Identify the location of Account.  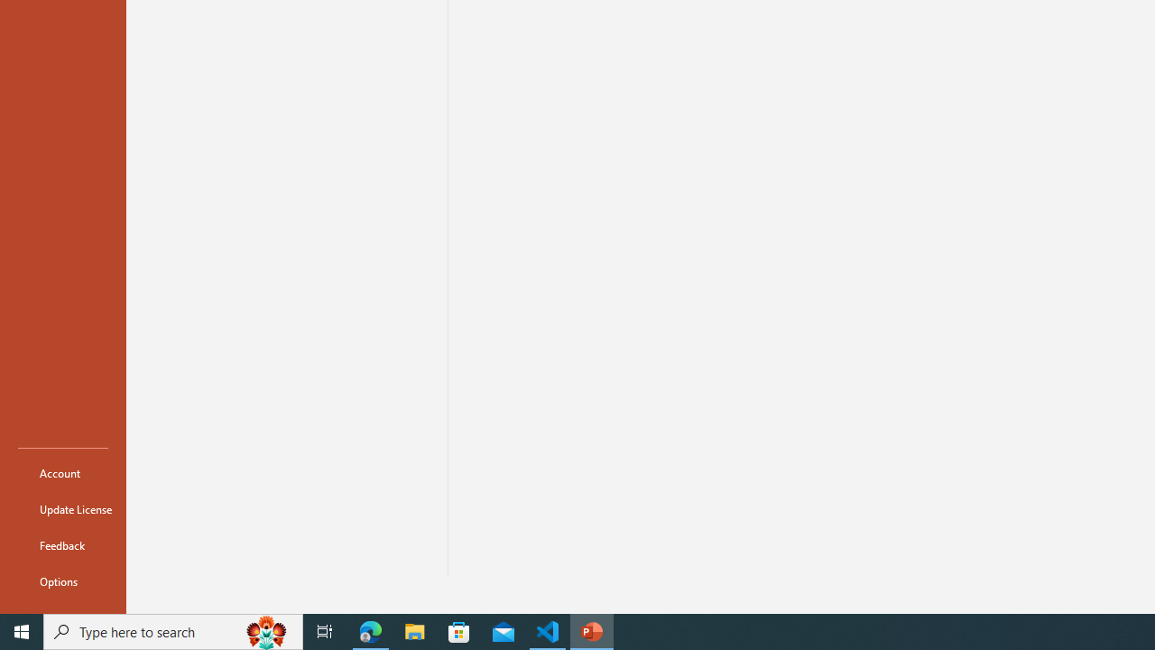
(63, 473).